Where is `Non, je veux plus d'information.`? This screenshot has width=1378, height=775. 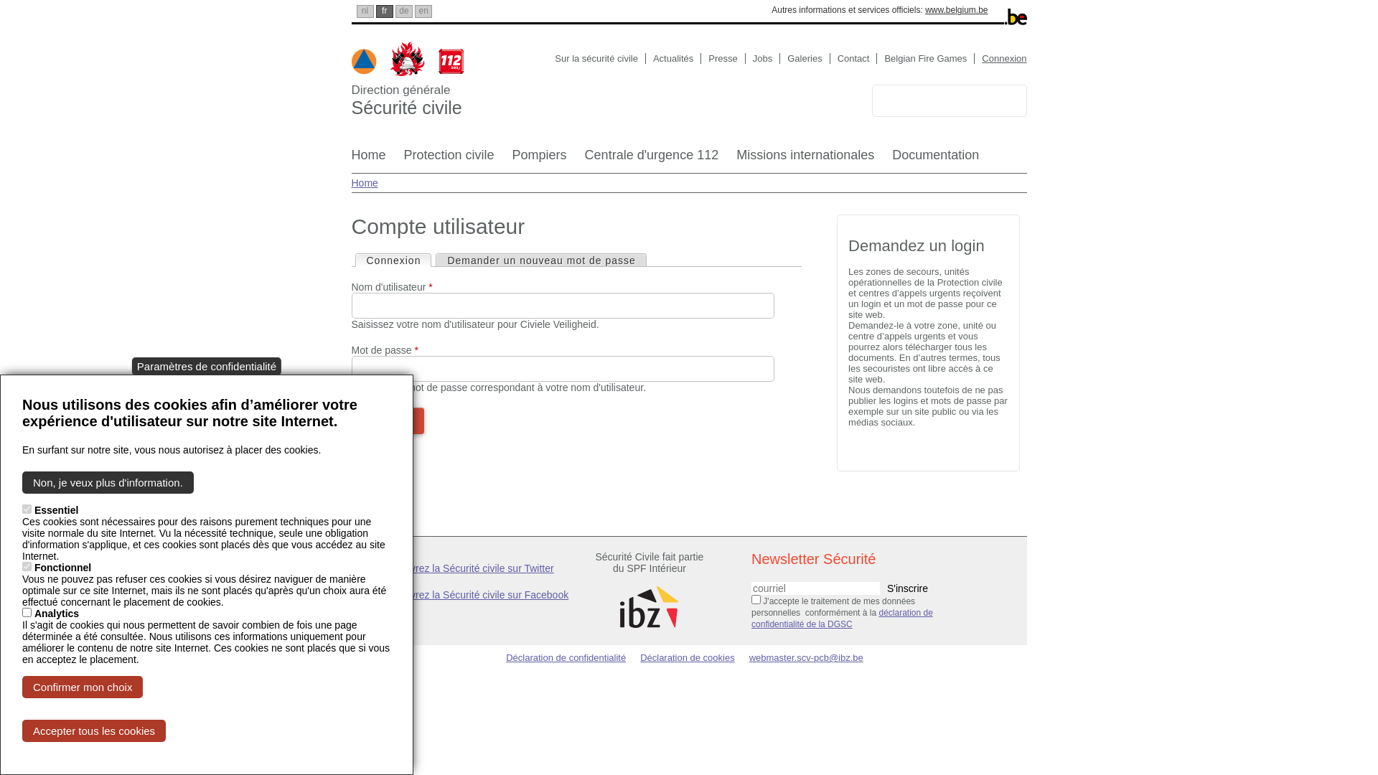
Non, je veux plus d'information. is located at coordinates (108, 482).